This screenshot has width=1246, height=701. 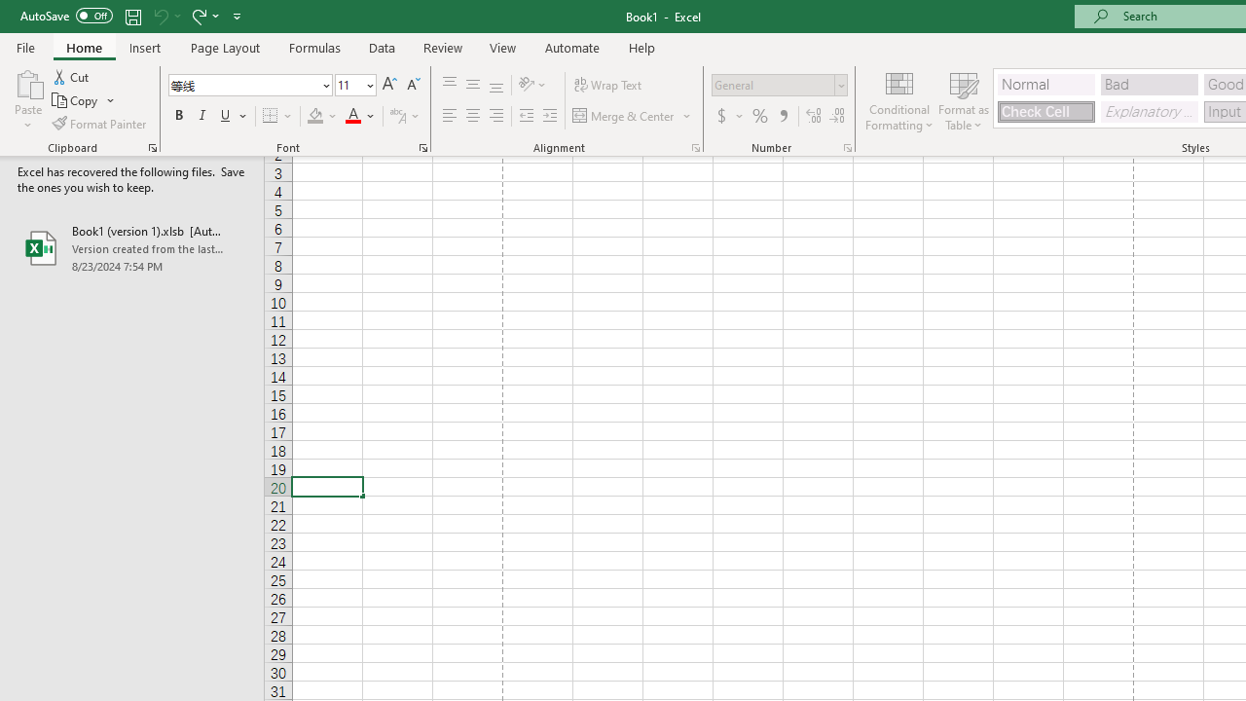 I want to click on Data, so click(x=382, y=47).